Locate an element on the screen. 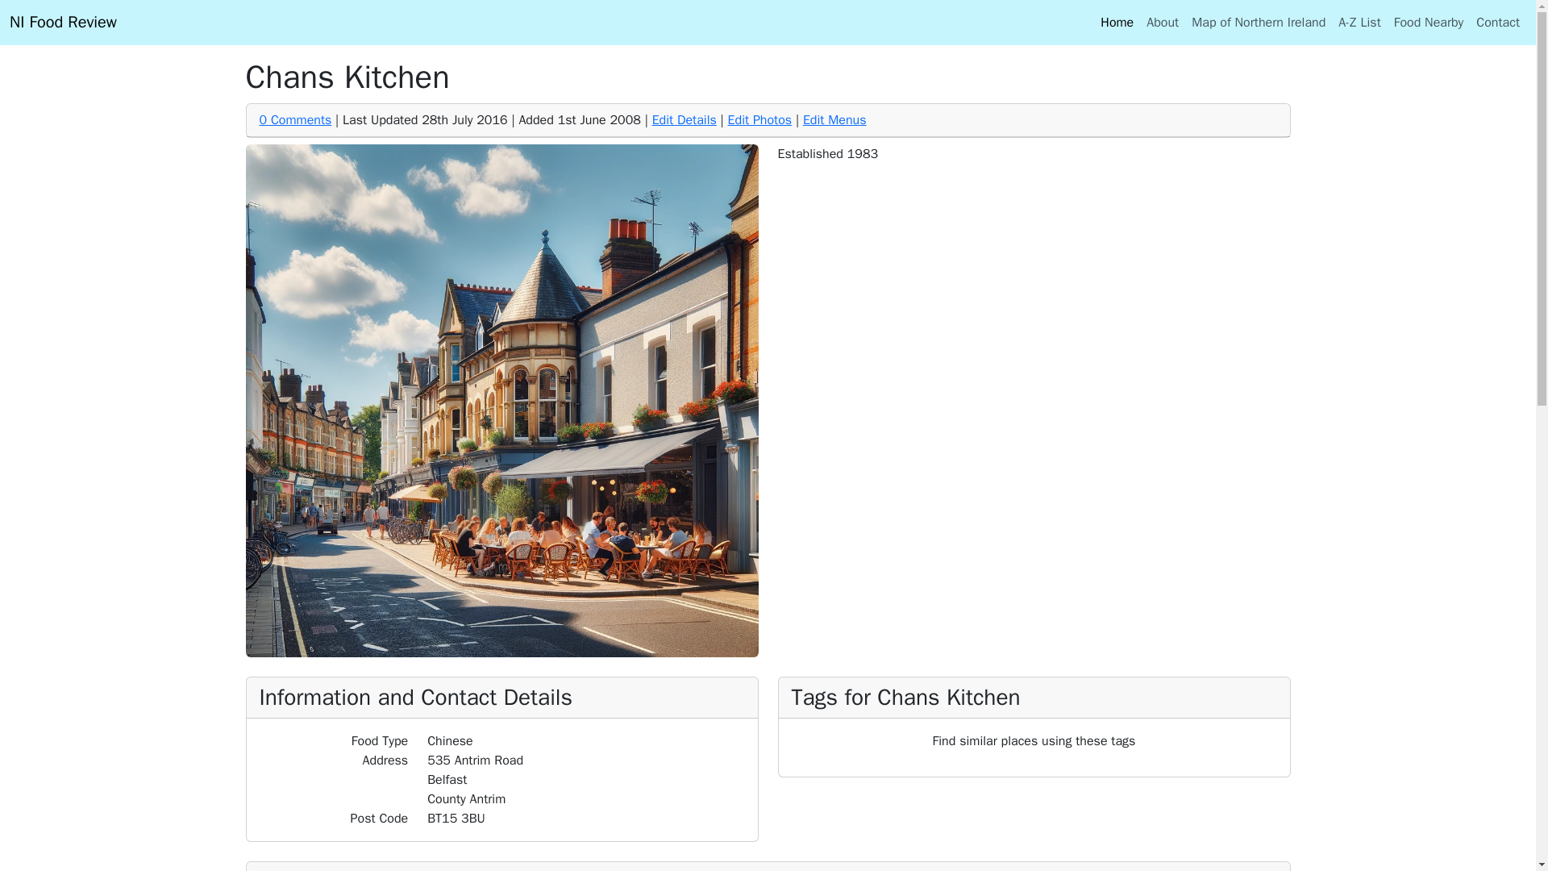 The height and width of the screenshot is (871, 1548). Food Nearby is located at coordinates (1429, 22).